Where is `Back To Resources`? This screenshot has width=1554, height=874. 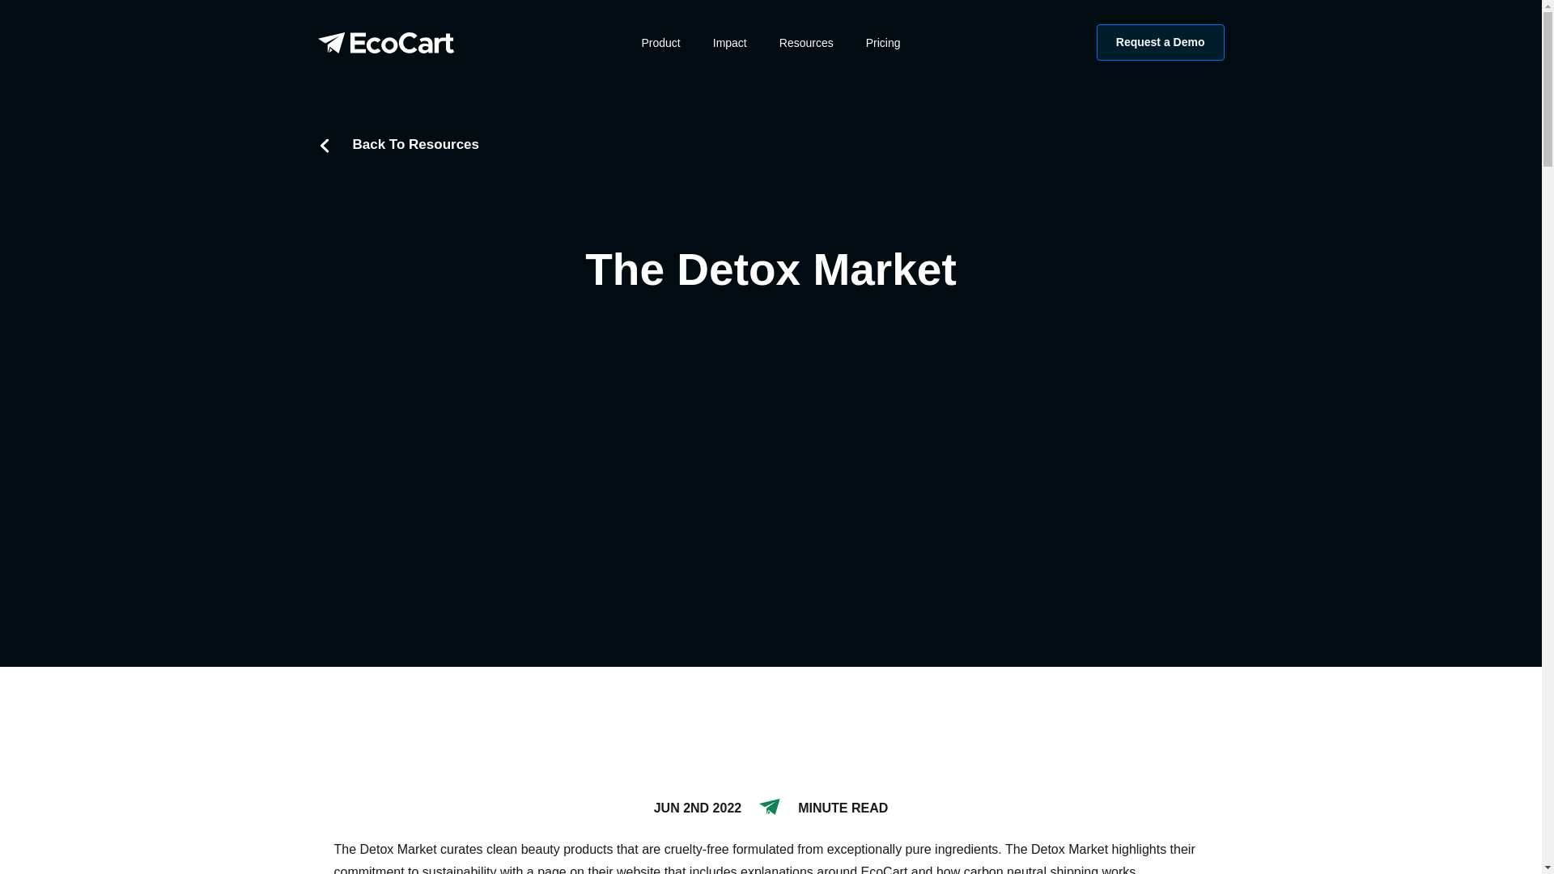 Back To Resources is located at coordinates (397, 144).